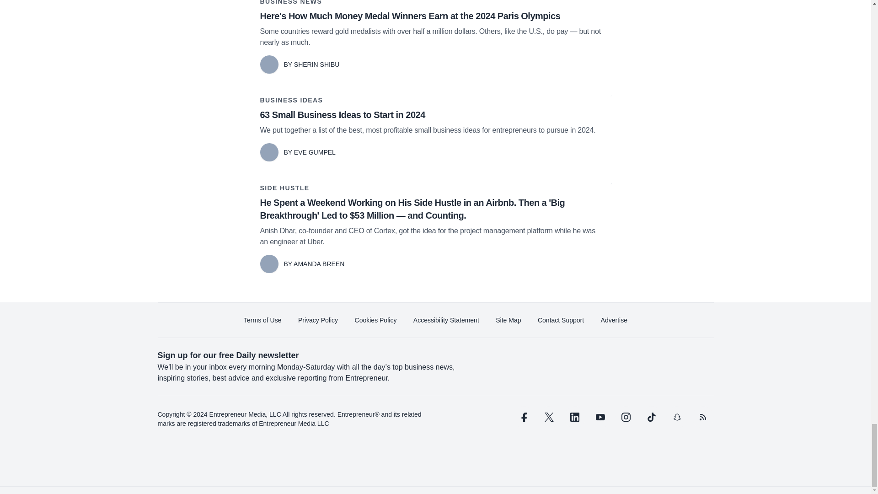 The height and width of the screenshot is (494, 878). I want to click on linkedin, so click(574, 417).